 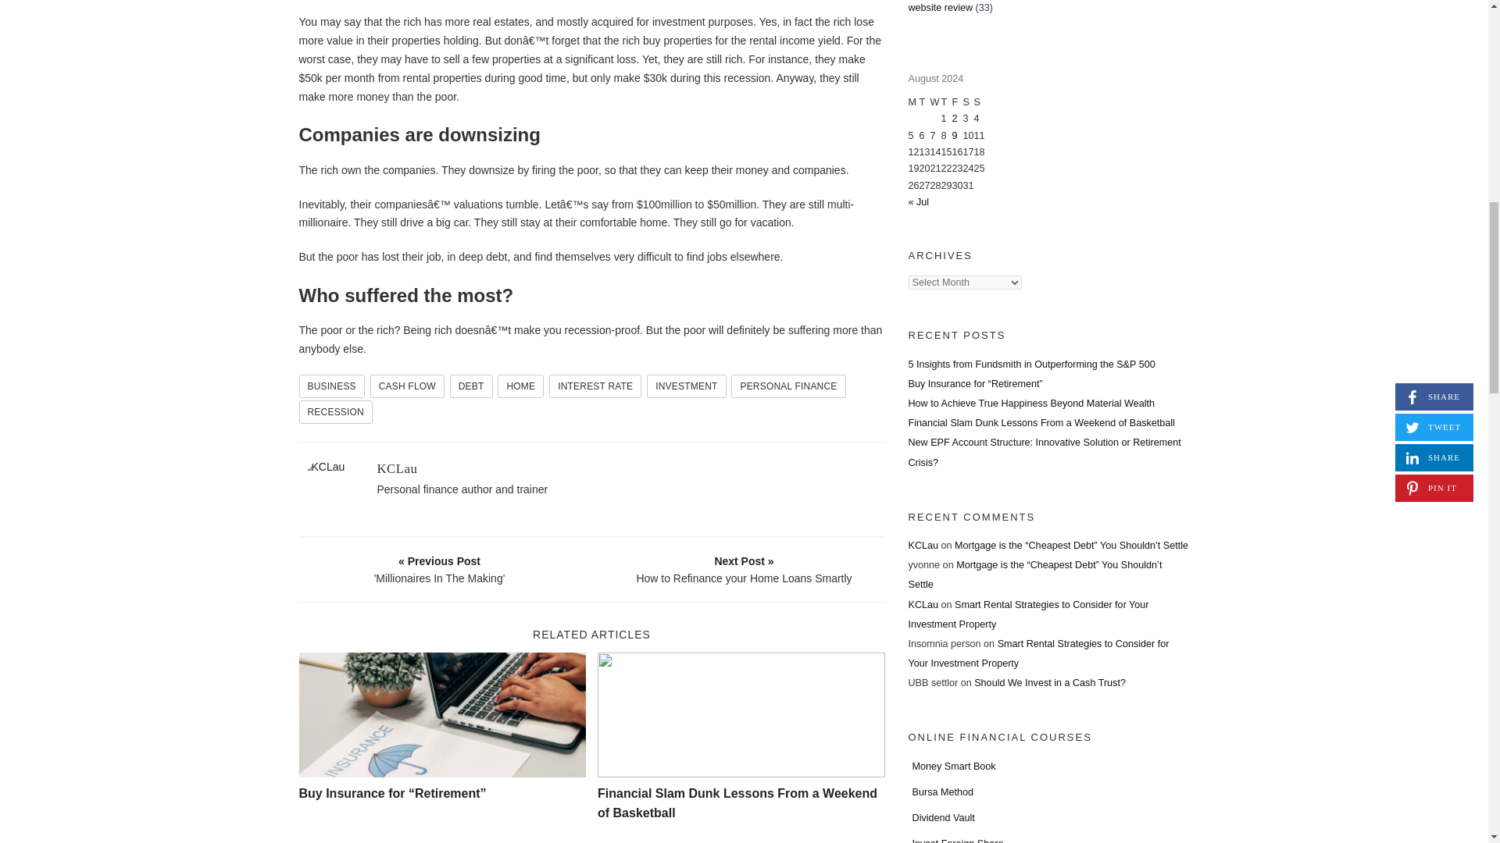 What do you see at coordinates (595, 386) in the screenshot?
I see `Interest rate Tag` at bounding box center [595, 386].